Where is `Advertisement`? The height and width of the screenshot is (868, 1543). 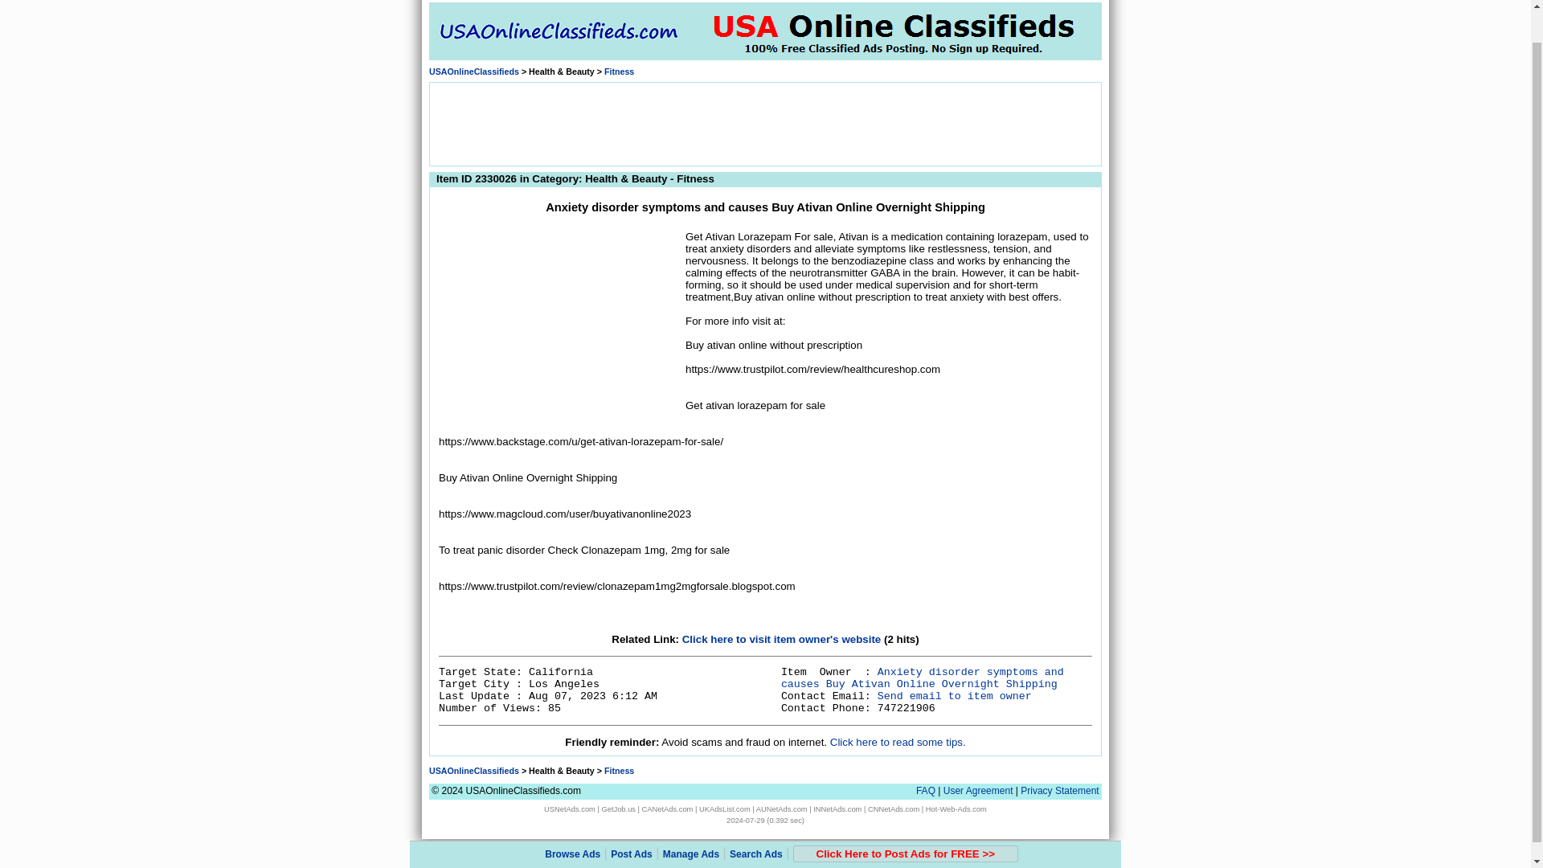
Advertisement is located at coordinates (764, 122).